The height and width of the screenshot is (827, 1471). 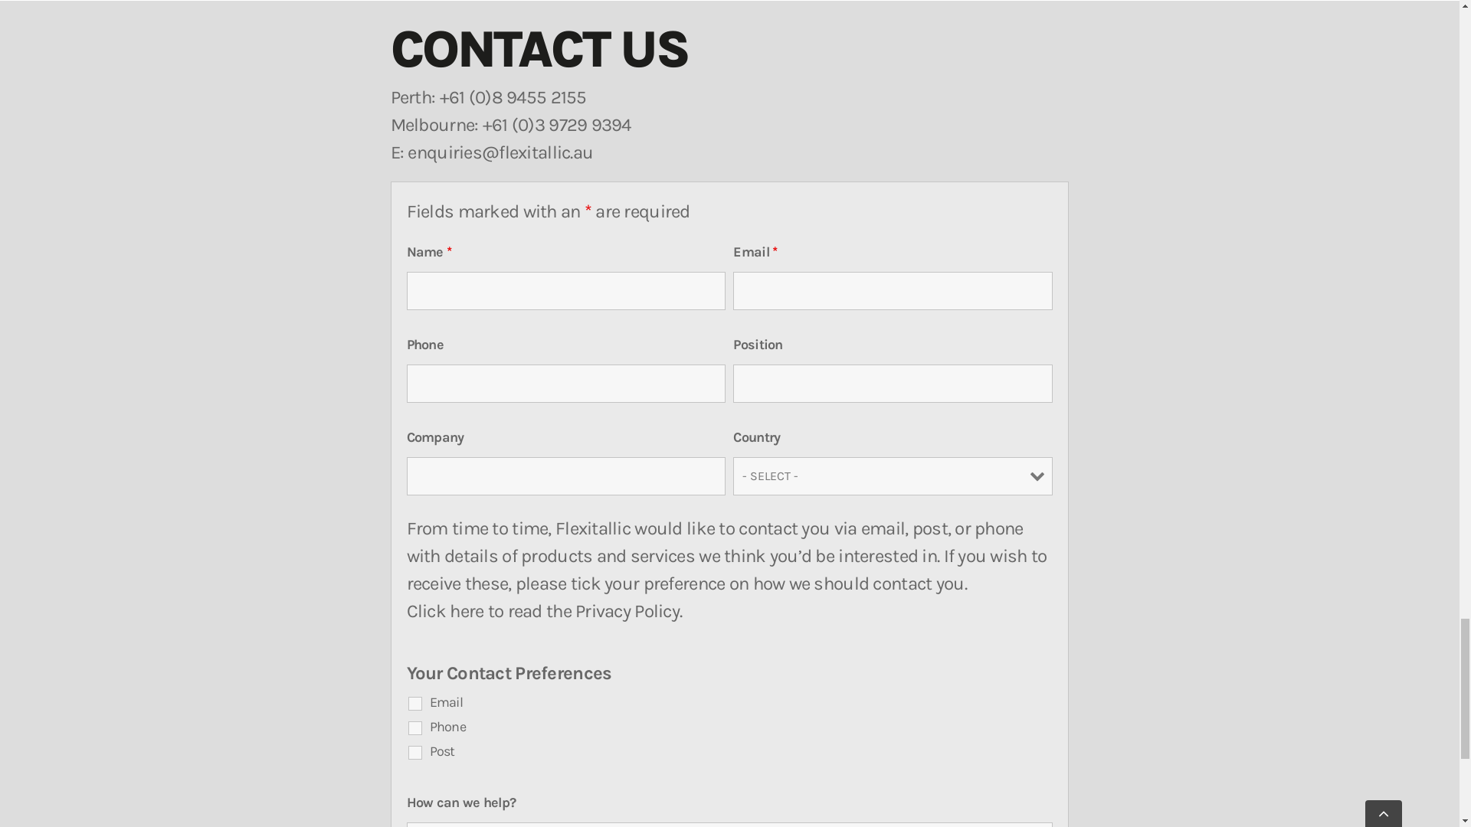 I want to click on Resources, so click(x=984, y=58).